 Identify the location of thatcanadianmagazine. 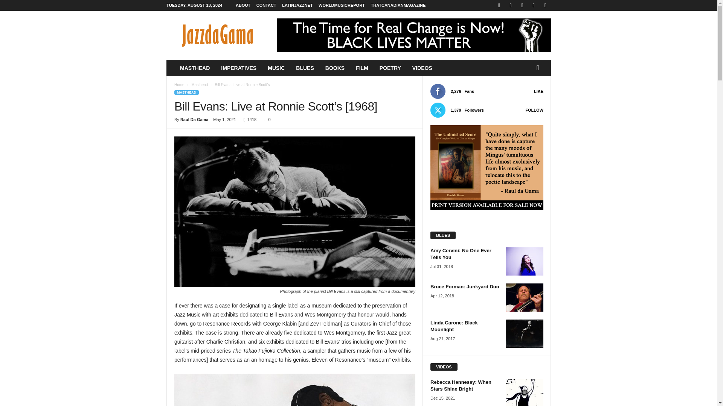
(398, 5).